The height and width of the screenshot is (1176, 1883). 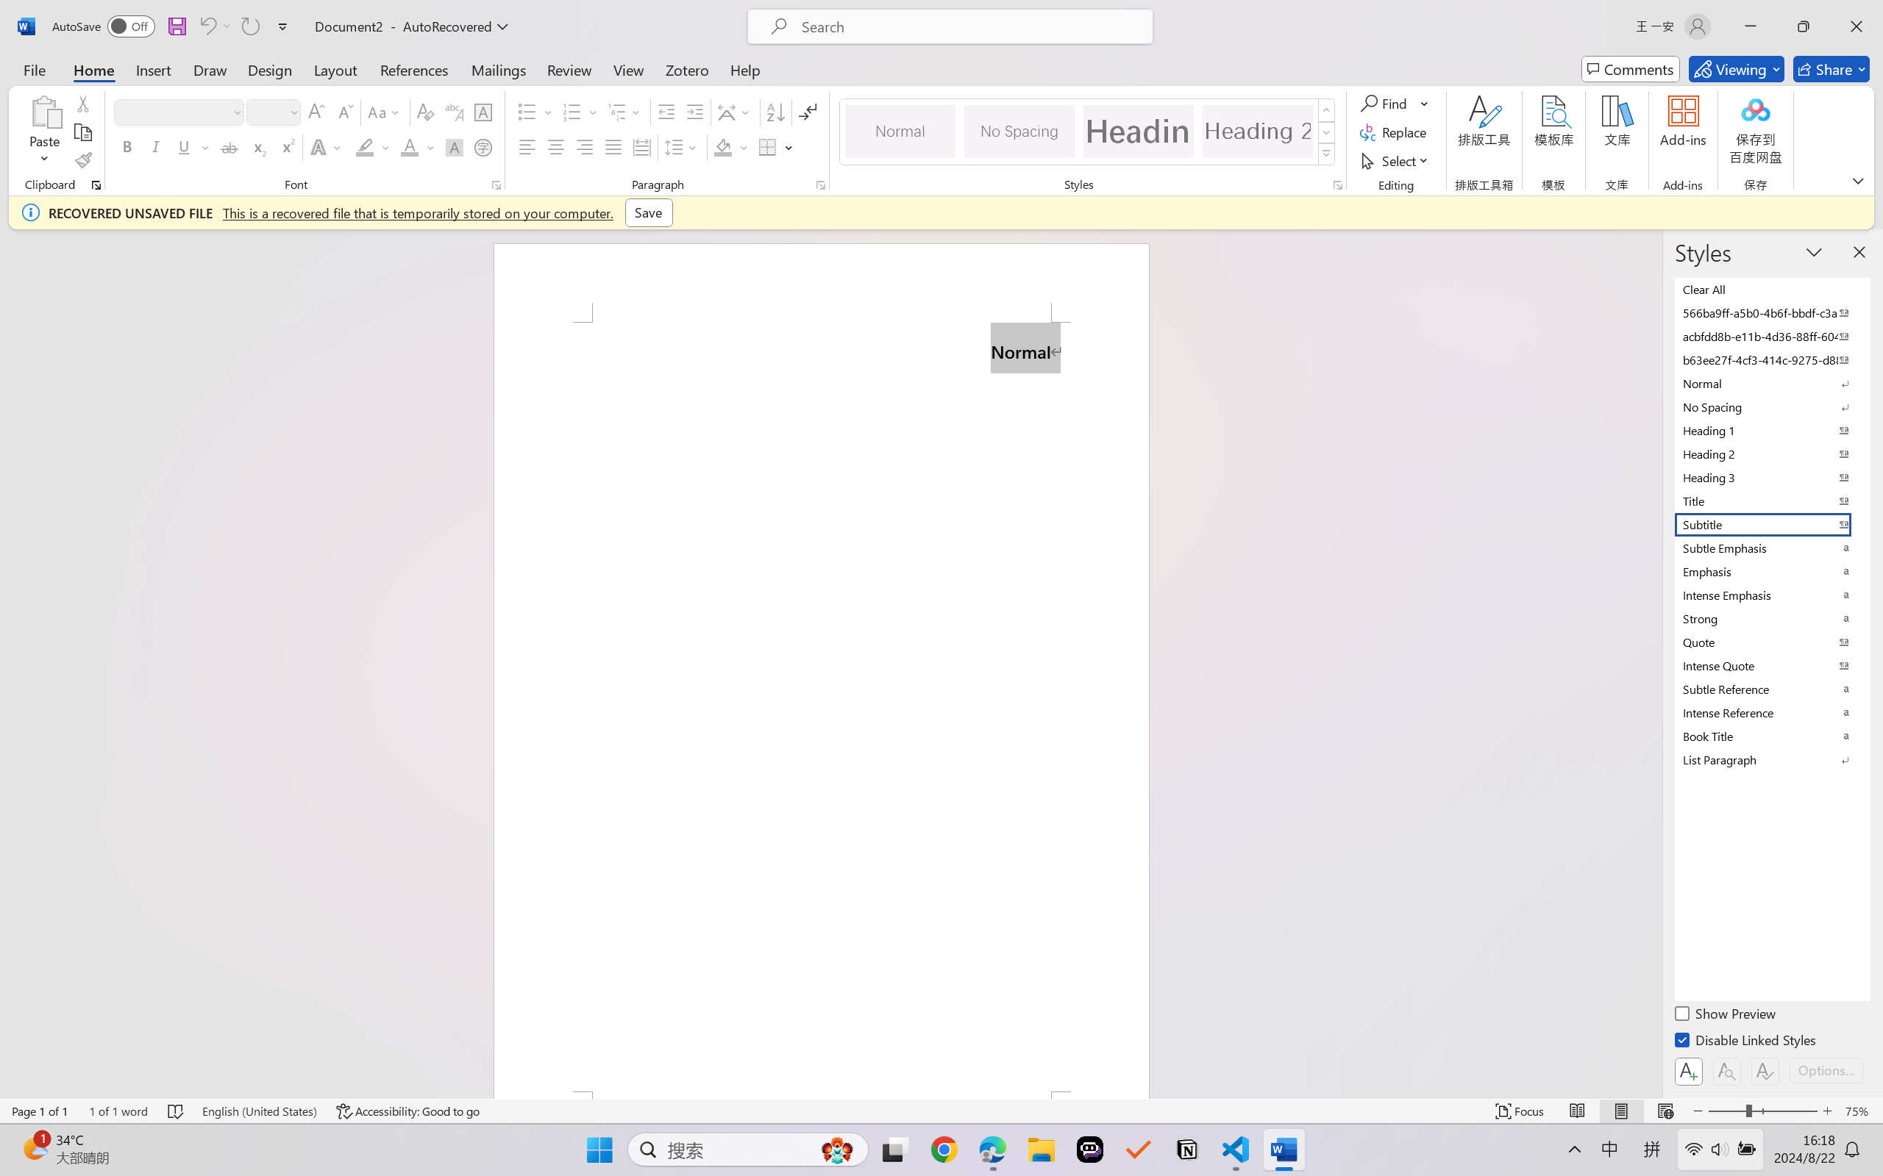 I want to click on Justify, so click(x=613, y=147).